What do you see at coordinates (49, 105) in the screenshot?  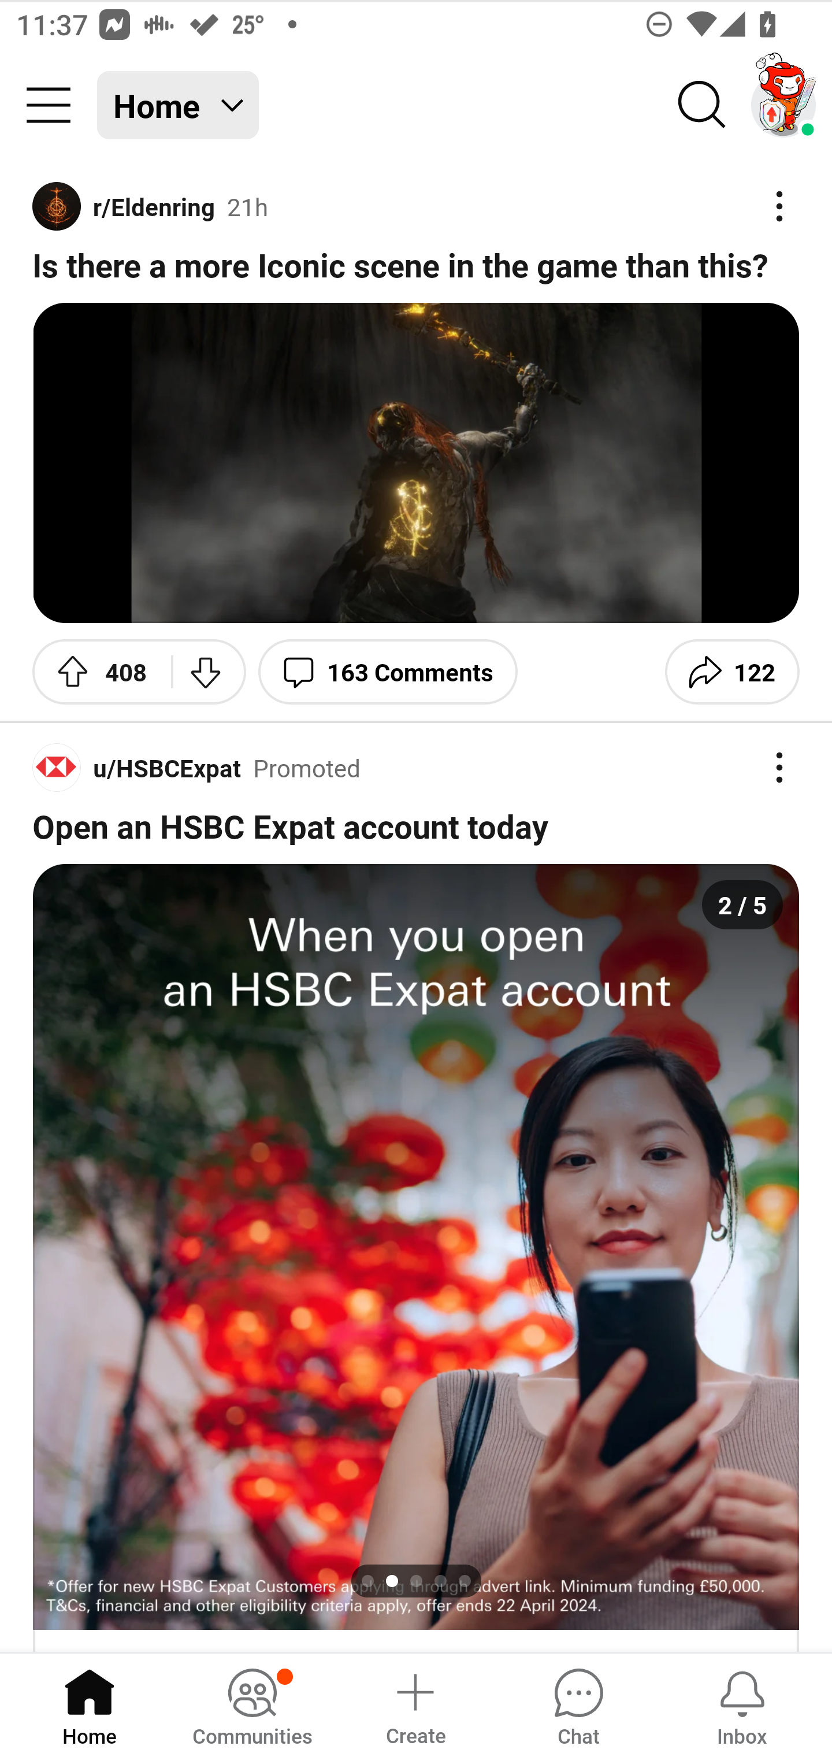 I see `Community menu` at bounding box center [49, 105].